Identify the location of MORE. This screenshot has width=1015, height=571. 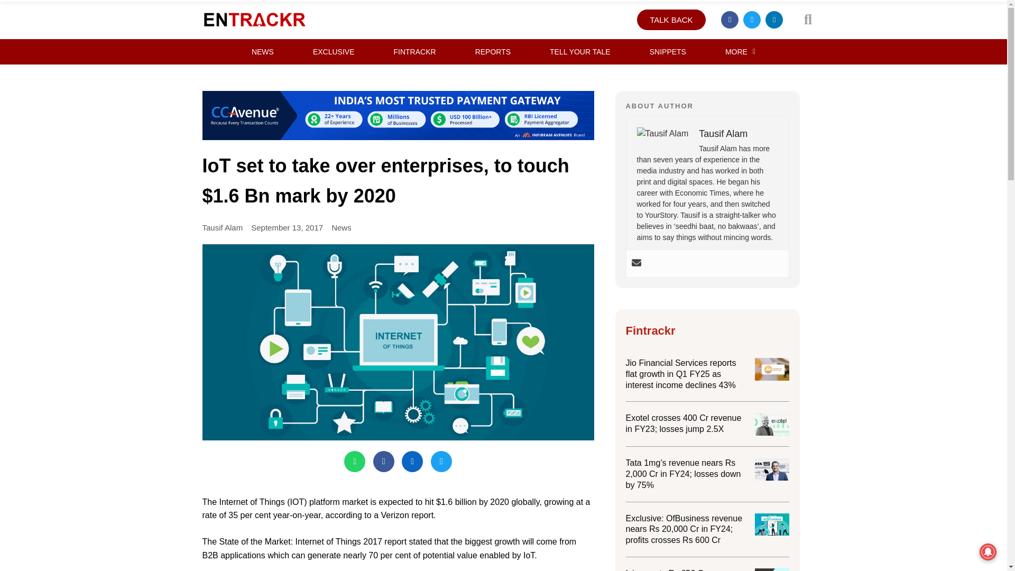
(740, 52).